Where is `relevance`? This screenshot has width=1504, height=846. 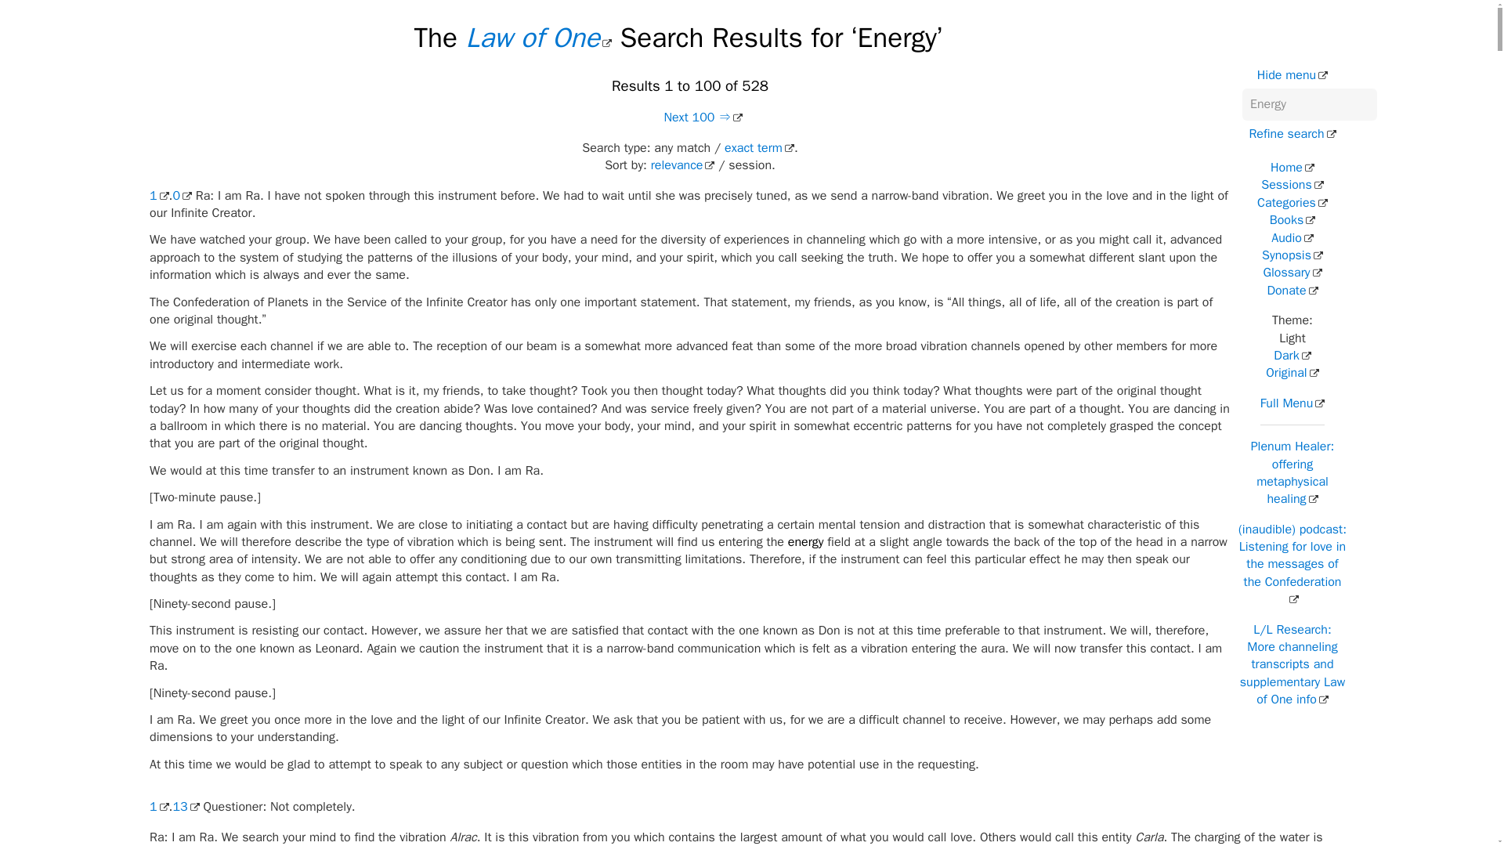 relevance is located at coordinates (683, 164).